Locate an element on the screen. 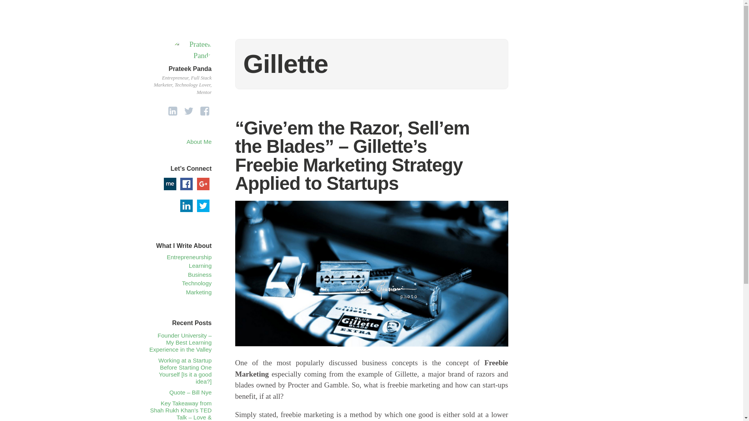 The width and height of the screenshot is (749, 421). Search is located at coordinates (15, 7).